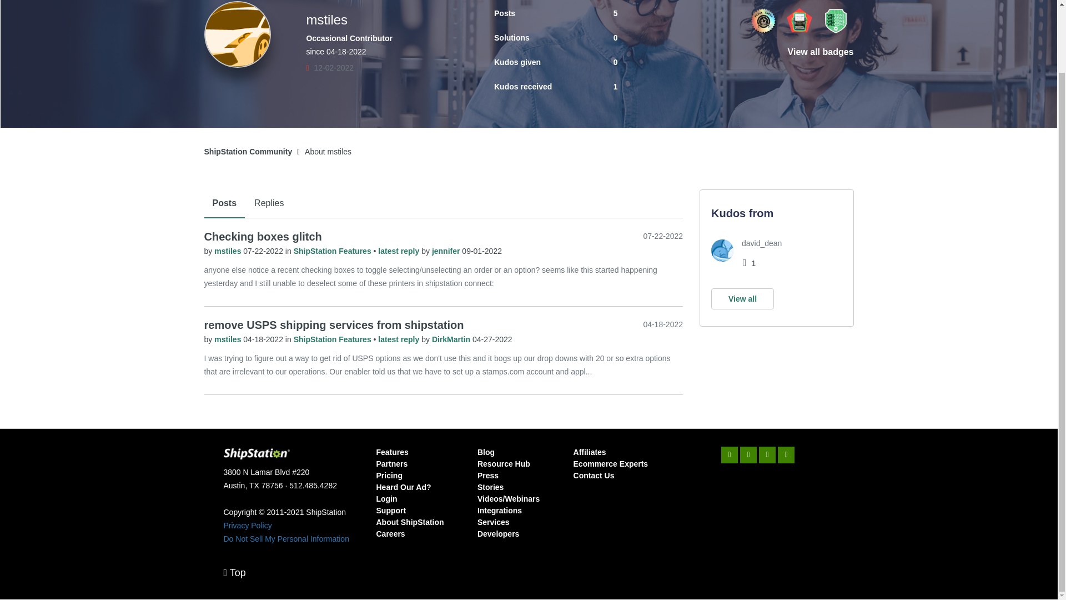 This screenshot has height=600, width=1066. What do you see at coordinates (263, 237) in the screenshot?
I see `Checking boxes glitch` at bounding box center [263, 237].